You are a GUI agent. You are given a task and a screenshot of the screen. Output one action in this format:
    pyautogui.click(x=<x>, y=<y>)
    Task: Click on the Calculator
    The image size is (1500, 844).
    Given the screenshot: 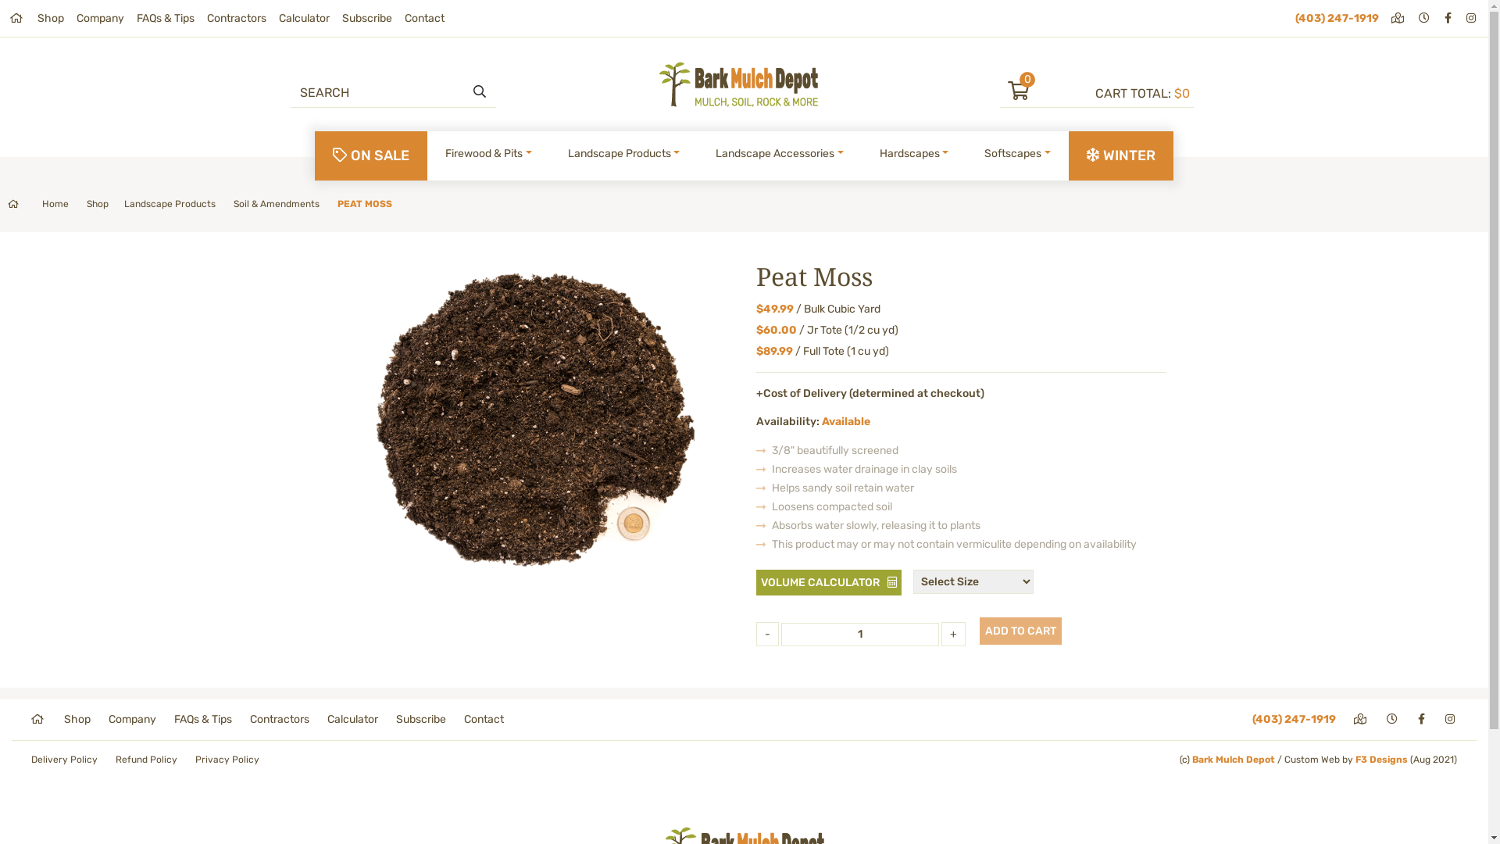 What is the action you would take?
    pyautogui.click(x=305, y=19)
    